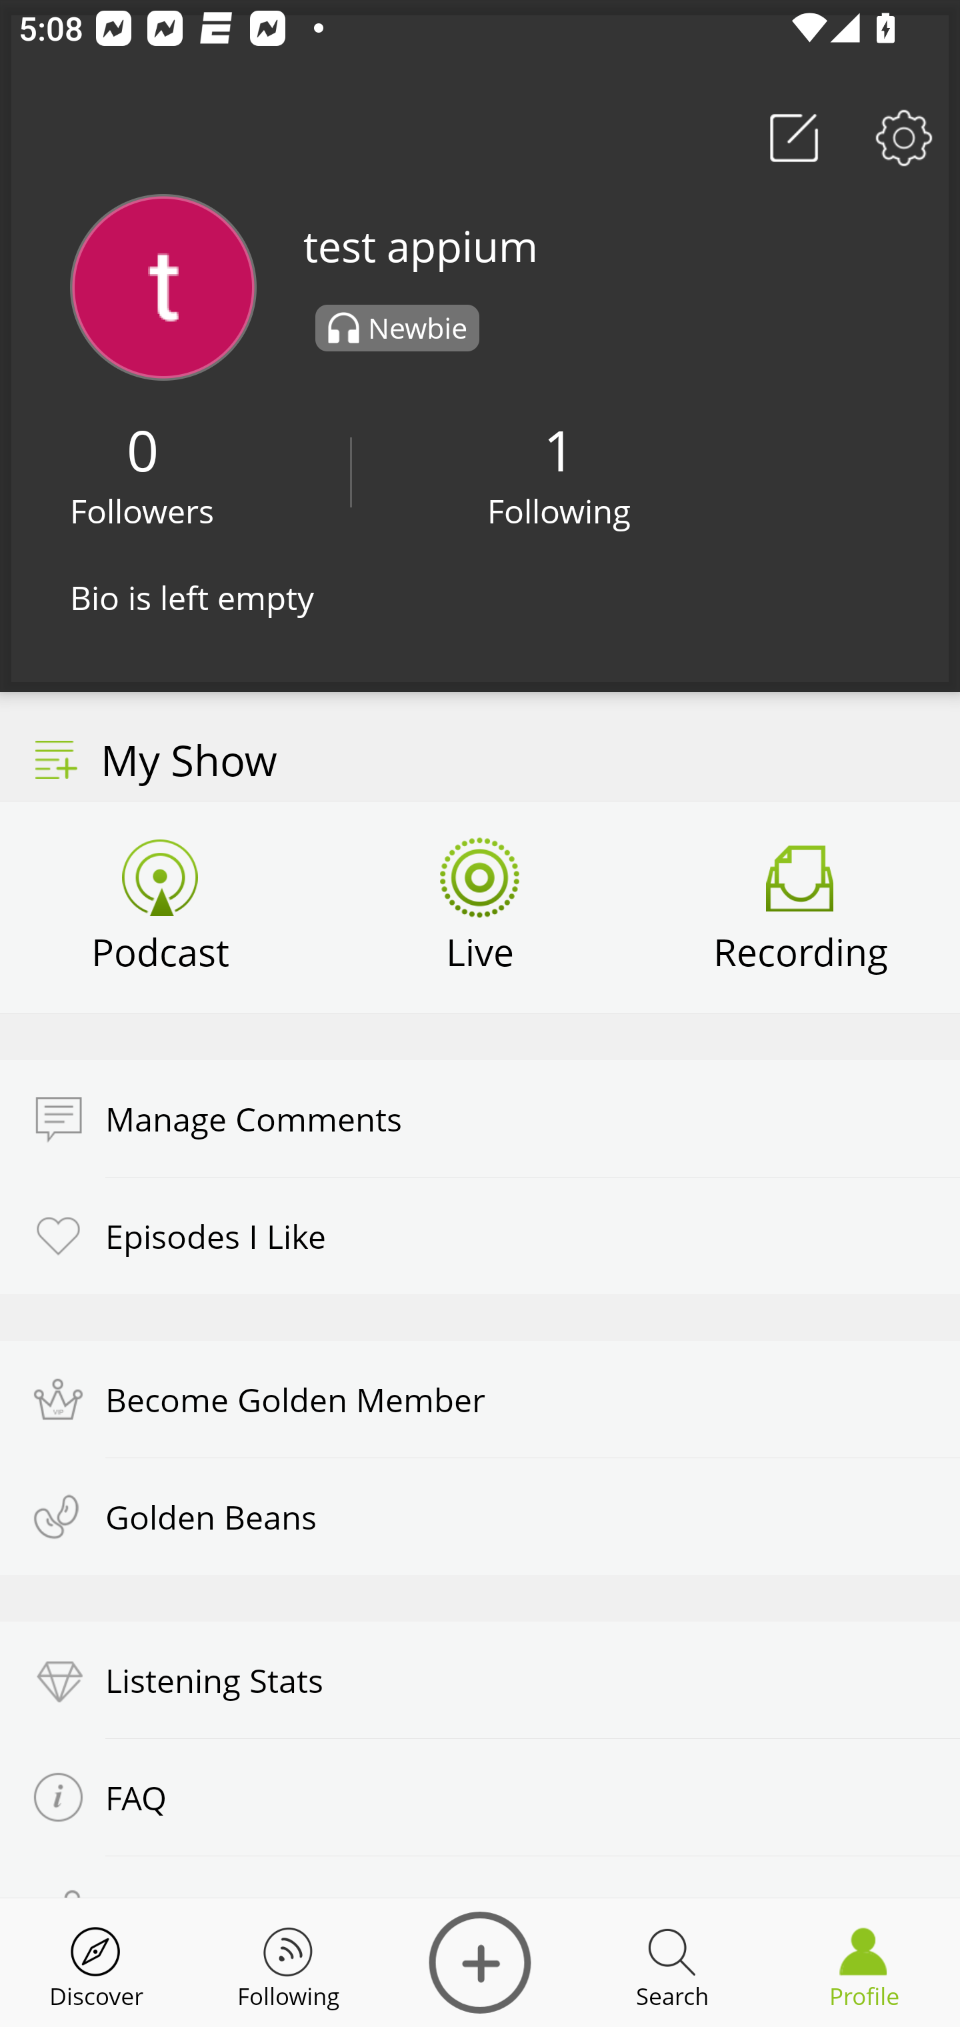  I want to click on Listening Stats, so click(480, 1680).